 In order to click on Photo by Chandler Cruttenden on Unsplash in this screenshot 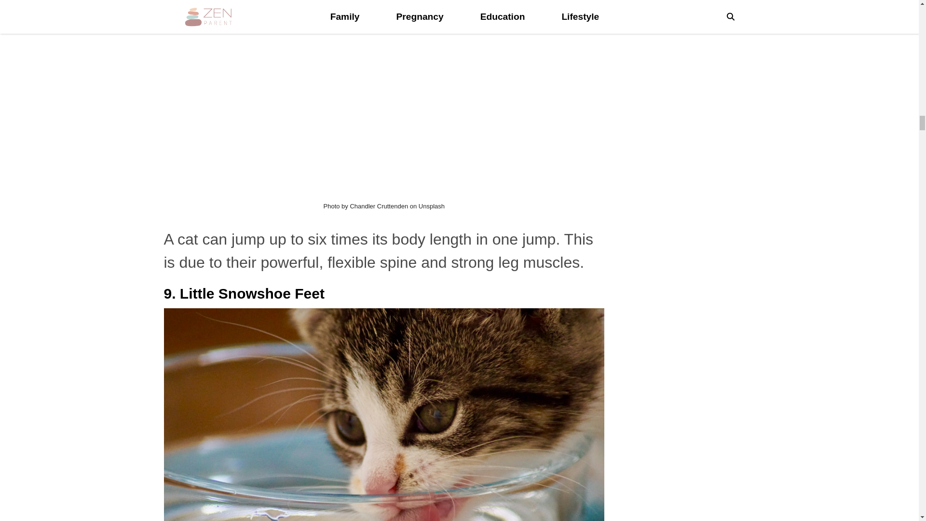, I will do `click(384, 206)`.